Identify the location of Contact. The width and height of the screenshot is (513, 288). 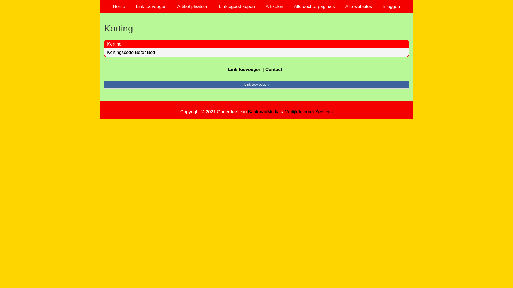
(274, 69).